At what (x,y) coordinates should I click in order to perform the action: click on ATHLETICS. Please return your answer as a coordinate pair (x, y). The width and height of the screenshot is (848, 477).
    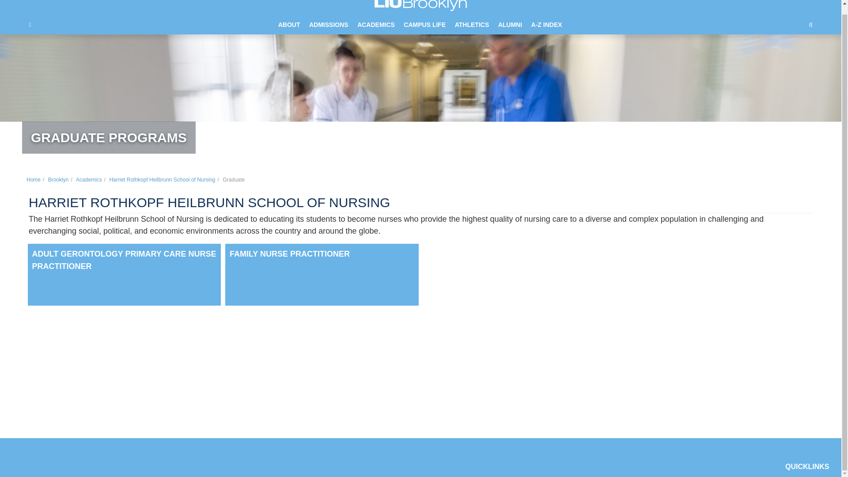
    Looking at the image, I should click on (472, 25).